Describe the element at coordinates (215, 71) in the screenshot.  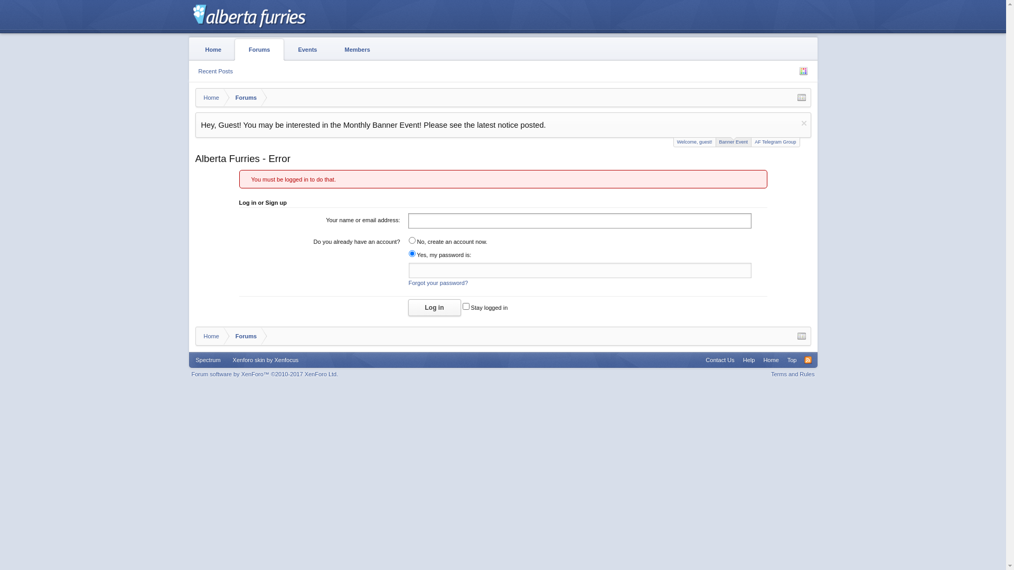
I see `Recent Posts` at that location.